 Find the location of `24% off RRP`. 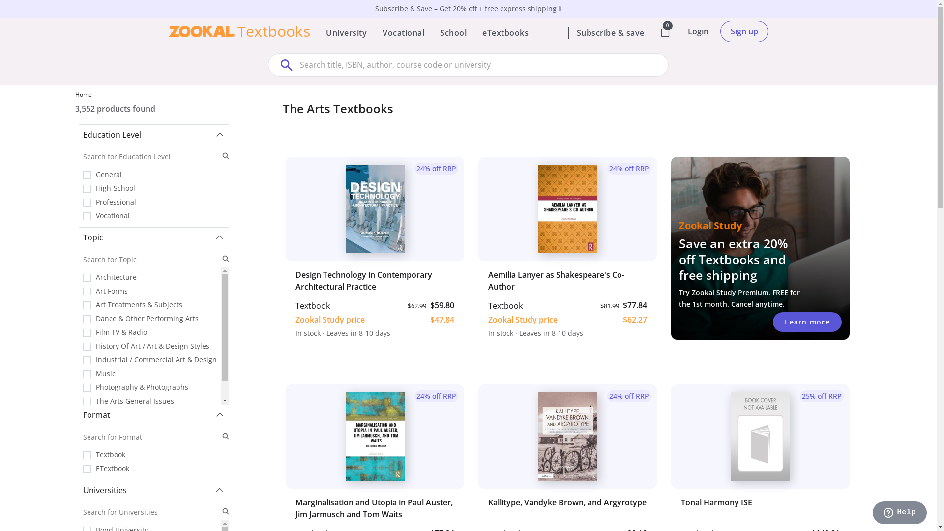

24% off RRP is located at coordinates (375, 437).